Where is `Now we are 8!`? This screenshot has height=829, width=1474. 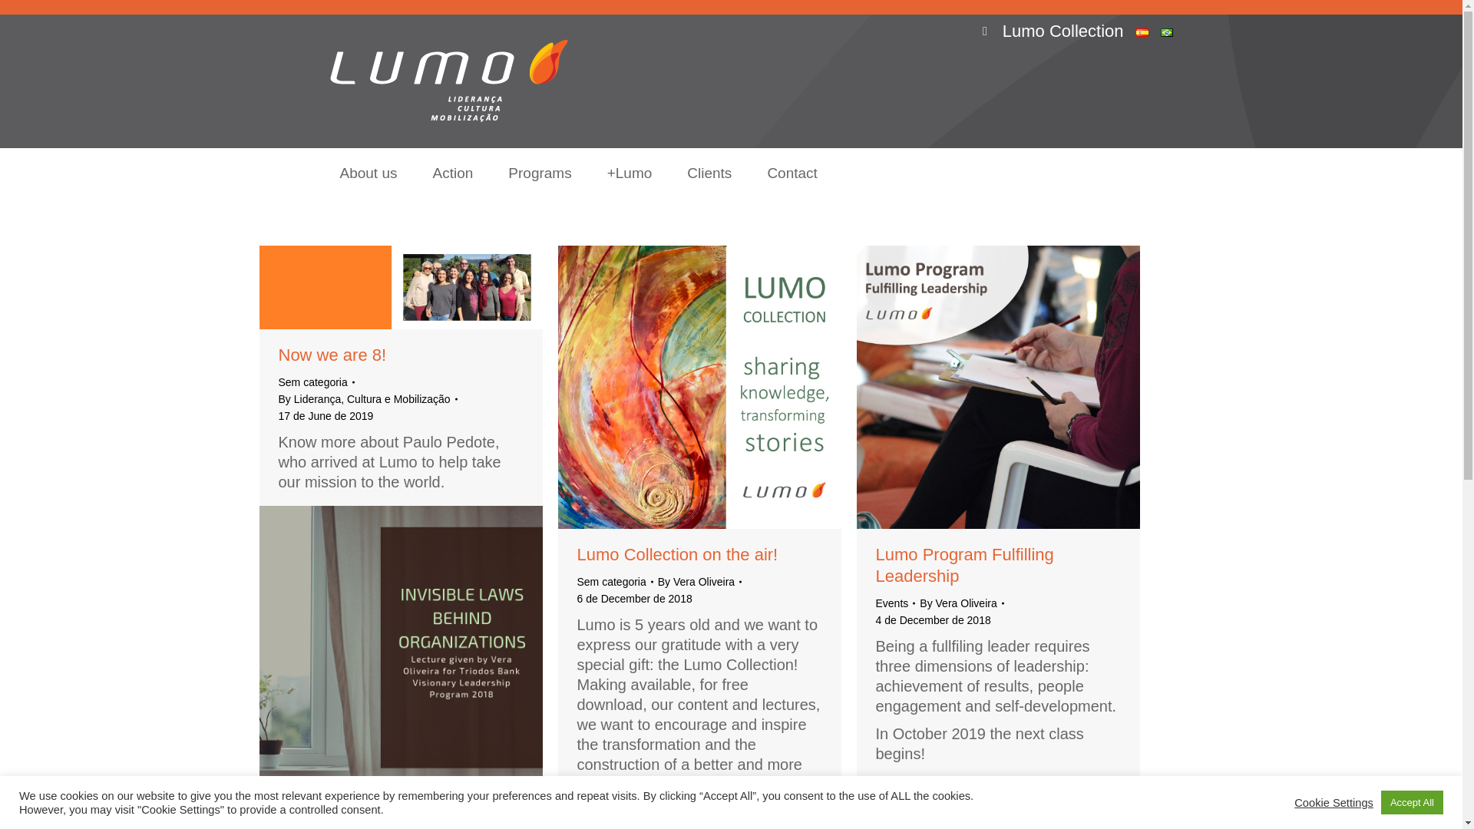
Now we are 8! is located at coordinates (332, 355).